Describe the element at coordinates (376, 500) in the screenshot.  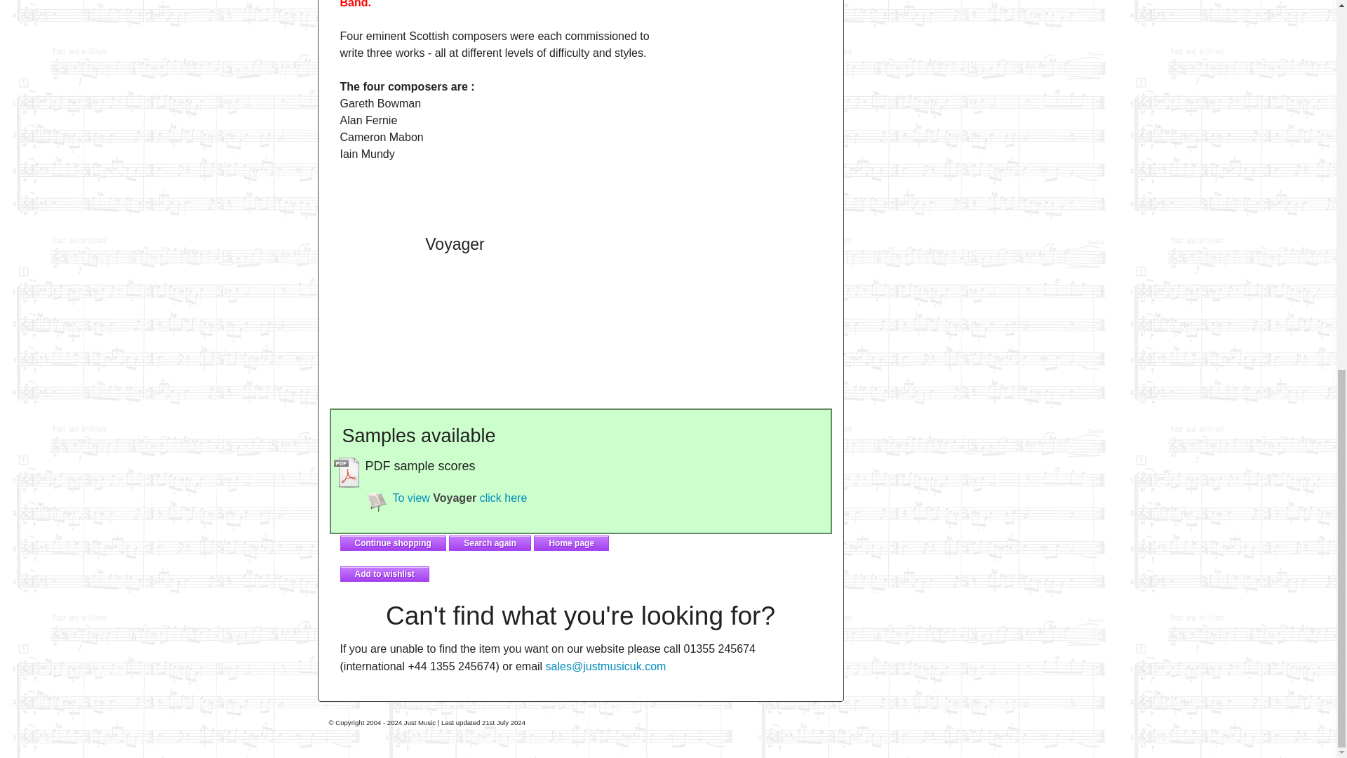
I see `PDF` at that location.